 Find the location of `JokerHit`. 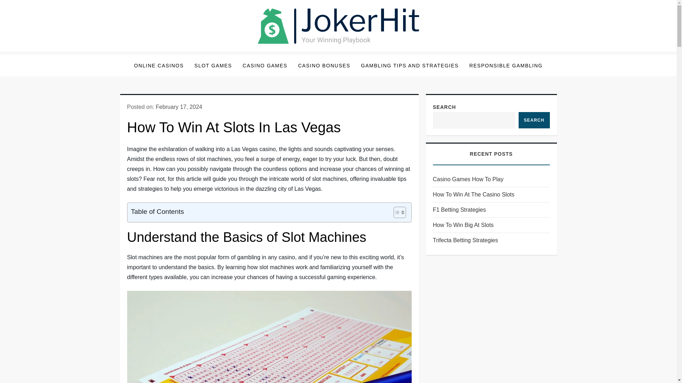

JokerHit is located at coordinates (146, 56).